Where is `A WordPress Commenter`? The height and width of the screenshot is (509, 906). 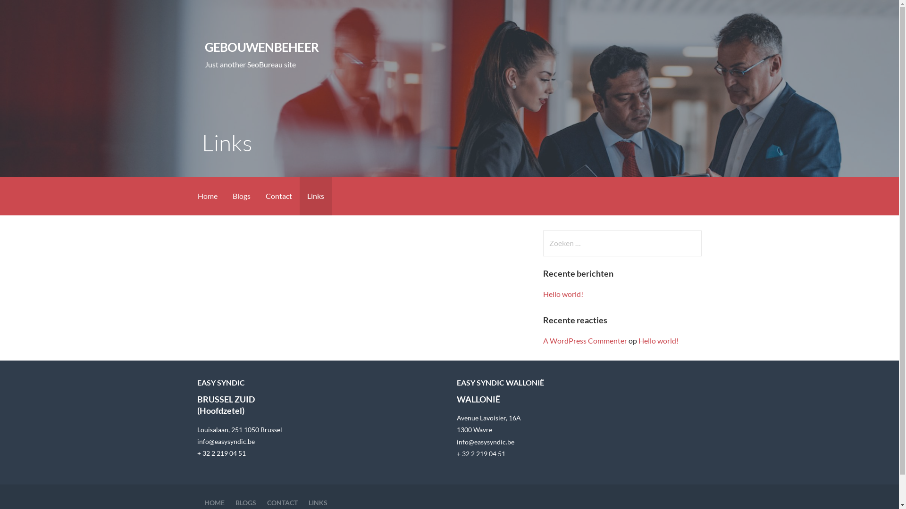
A WordPress Commenter is located at coordinates (585, 340).